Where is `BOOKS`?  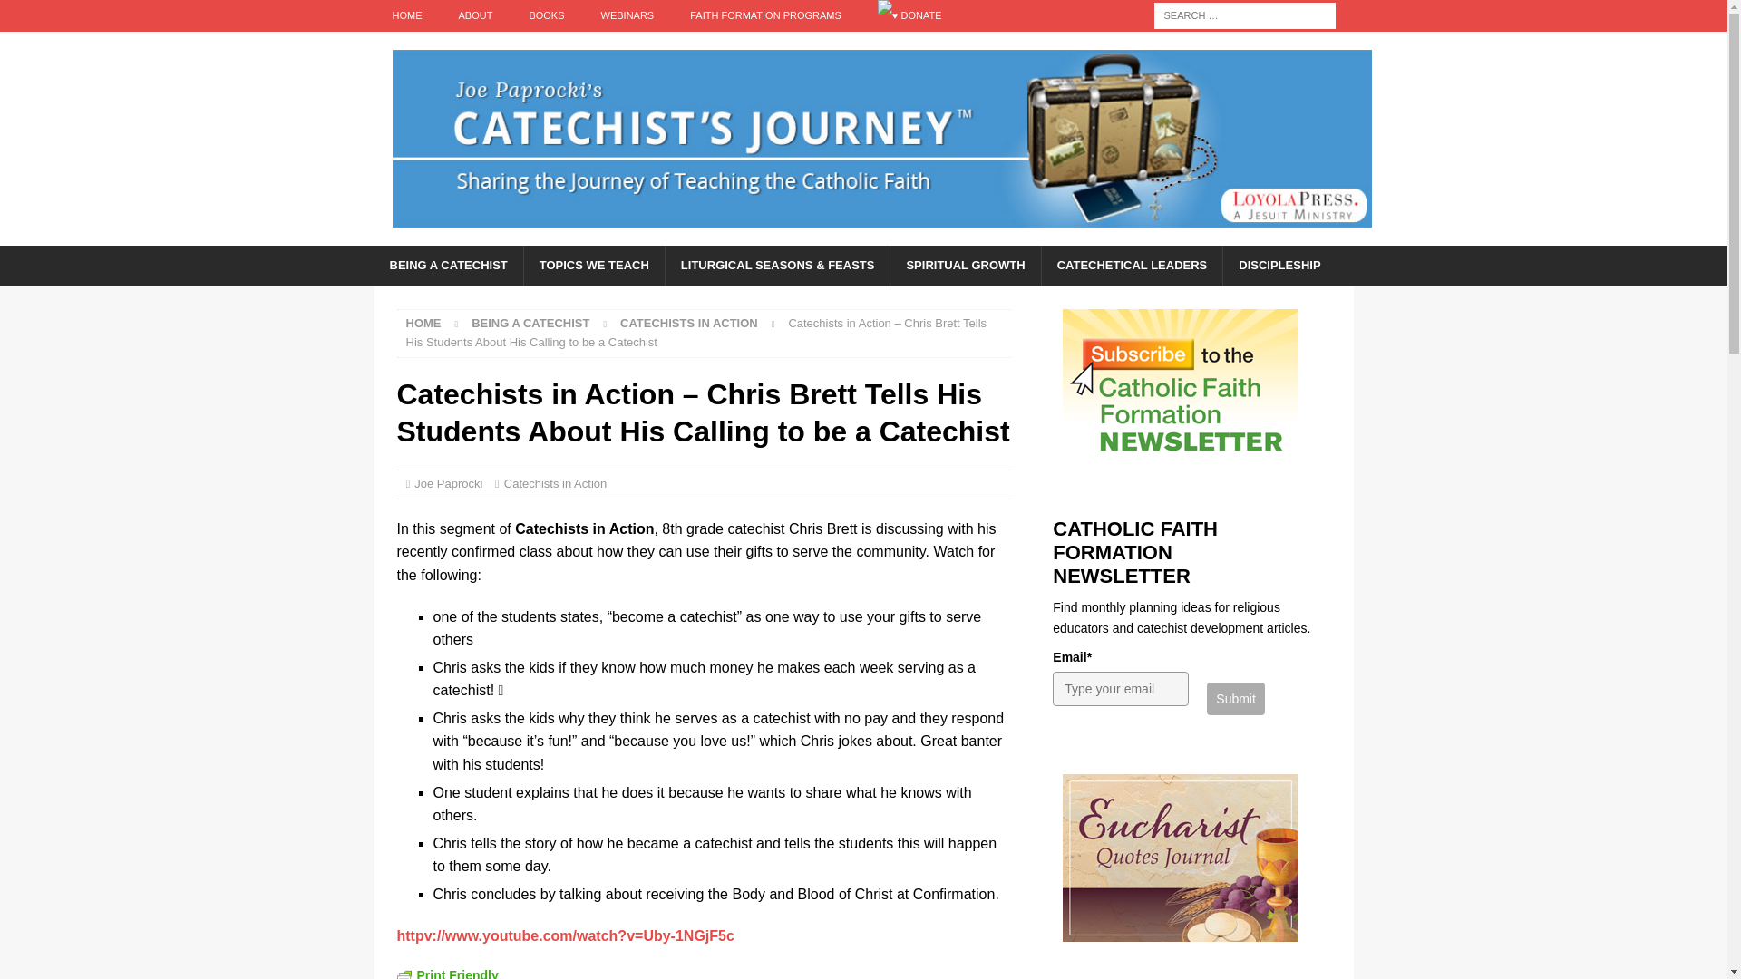
BOOKS is located at coordinates (546, 15).